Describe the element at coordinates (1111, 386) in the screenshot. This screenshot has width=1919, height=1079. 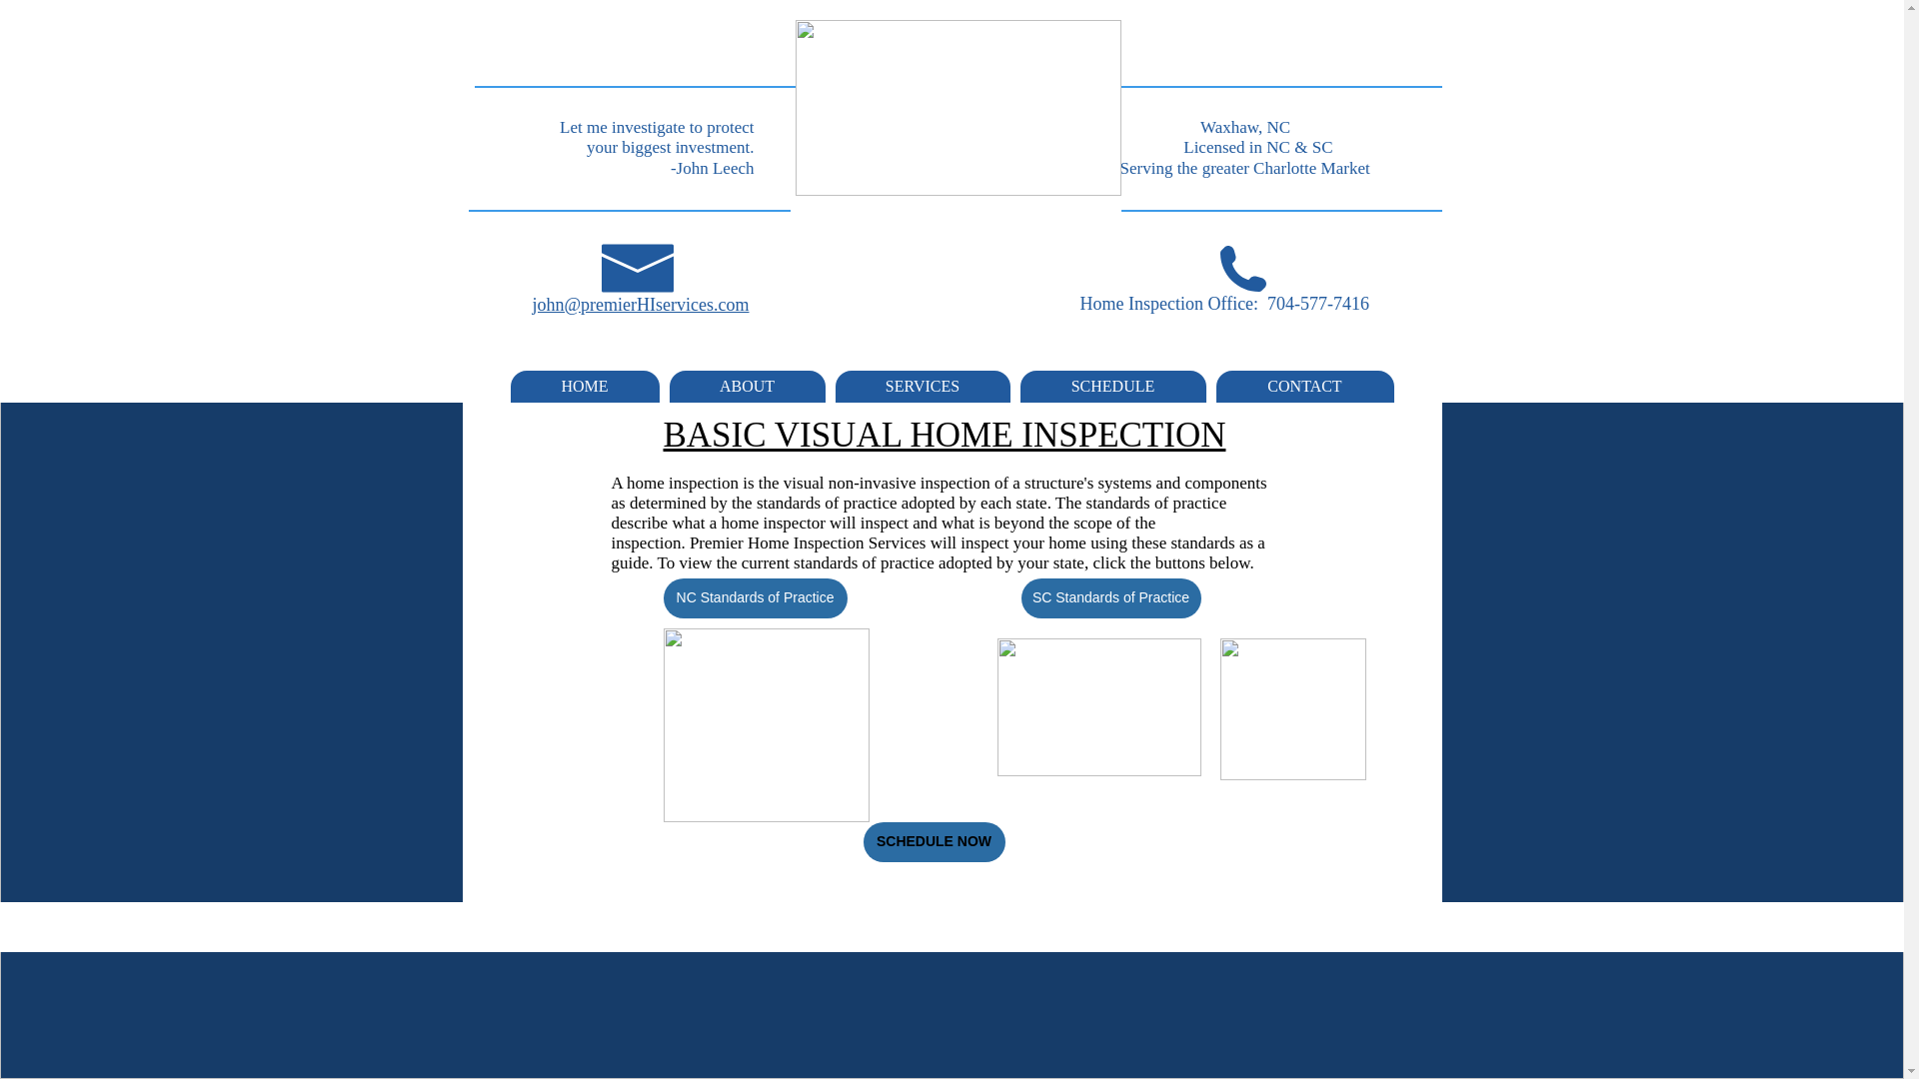
I see `SCHEDULE` at that location.